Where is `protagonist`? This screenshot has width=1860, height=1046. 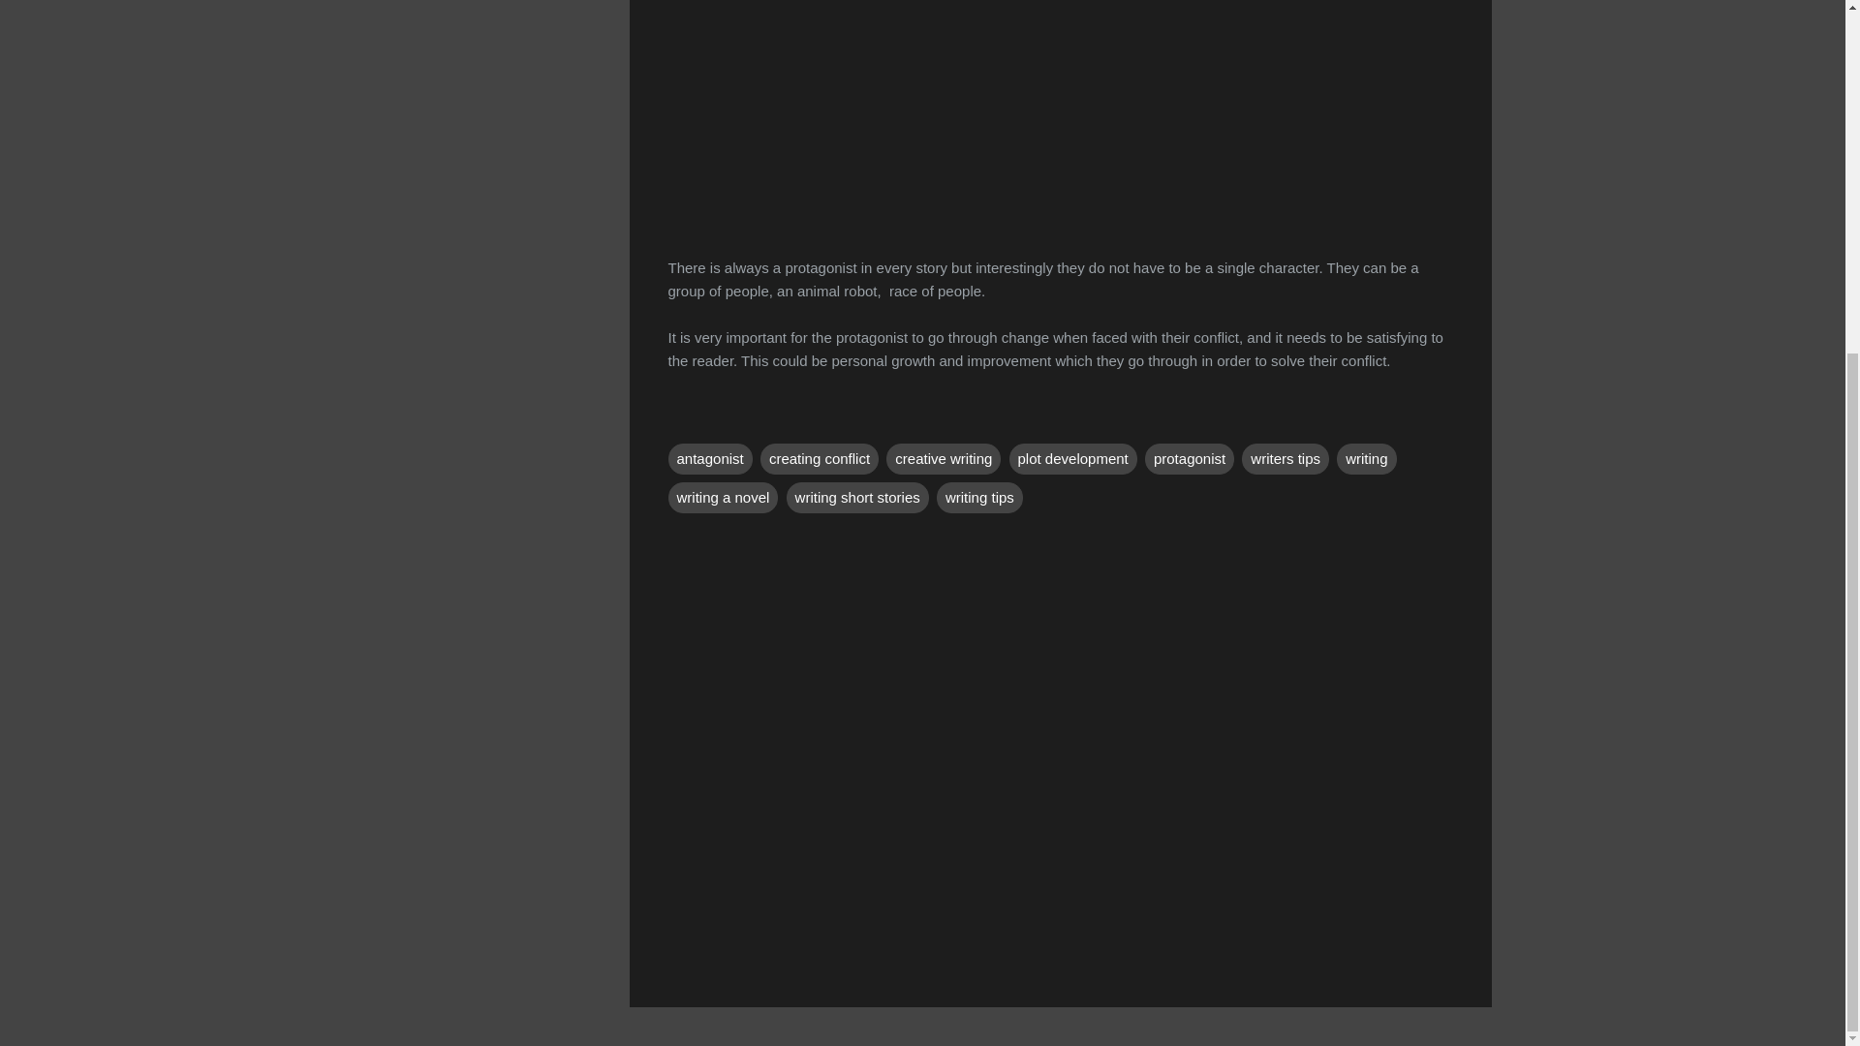
protagonist is located at coordinates (1190, 459).